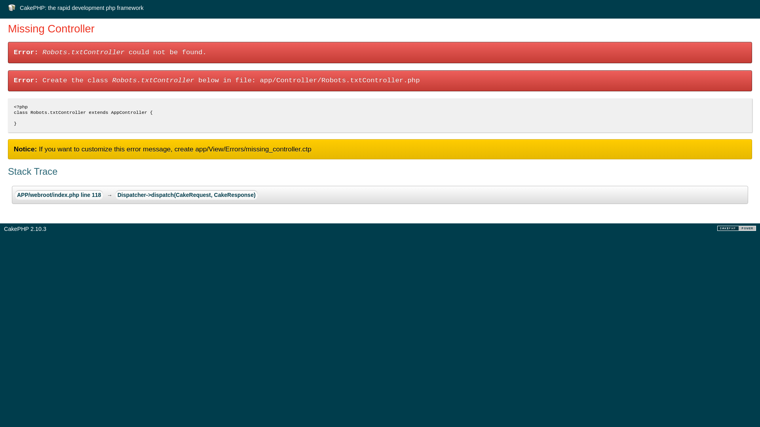 The height and width of the screenshot is (427, 760). Describe the element at coordinates (59, 195) in the screenshot. I see `APP/webroot/index.php line 118` at that location.